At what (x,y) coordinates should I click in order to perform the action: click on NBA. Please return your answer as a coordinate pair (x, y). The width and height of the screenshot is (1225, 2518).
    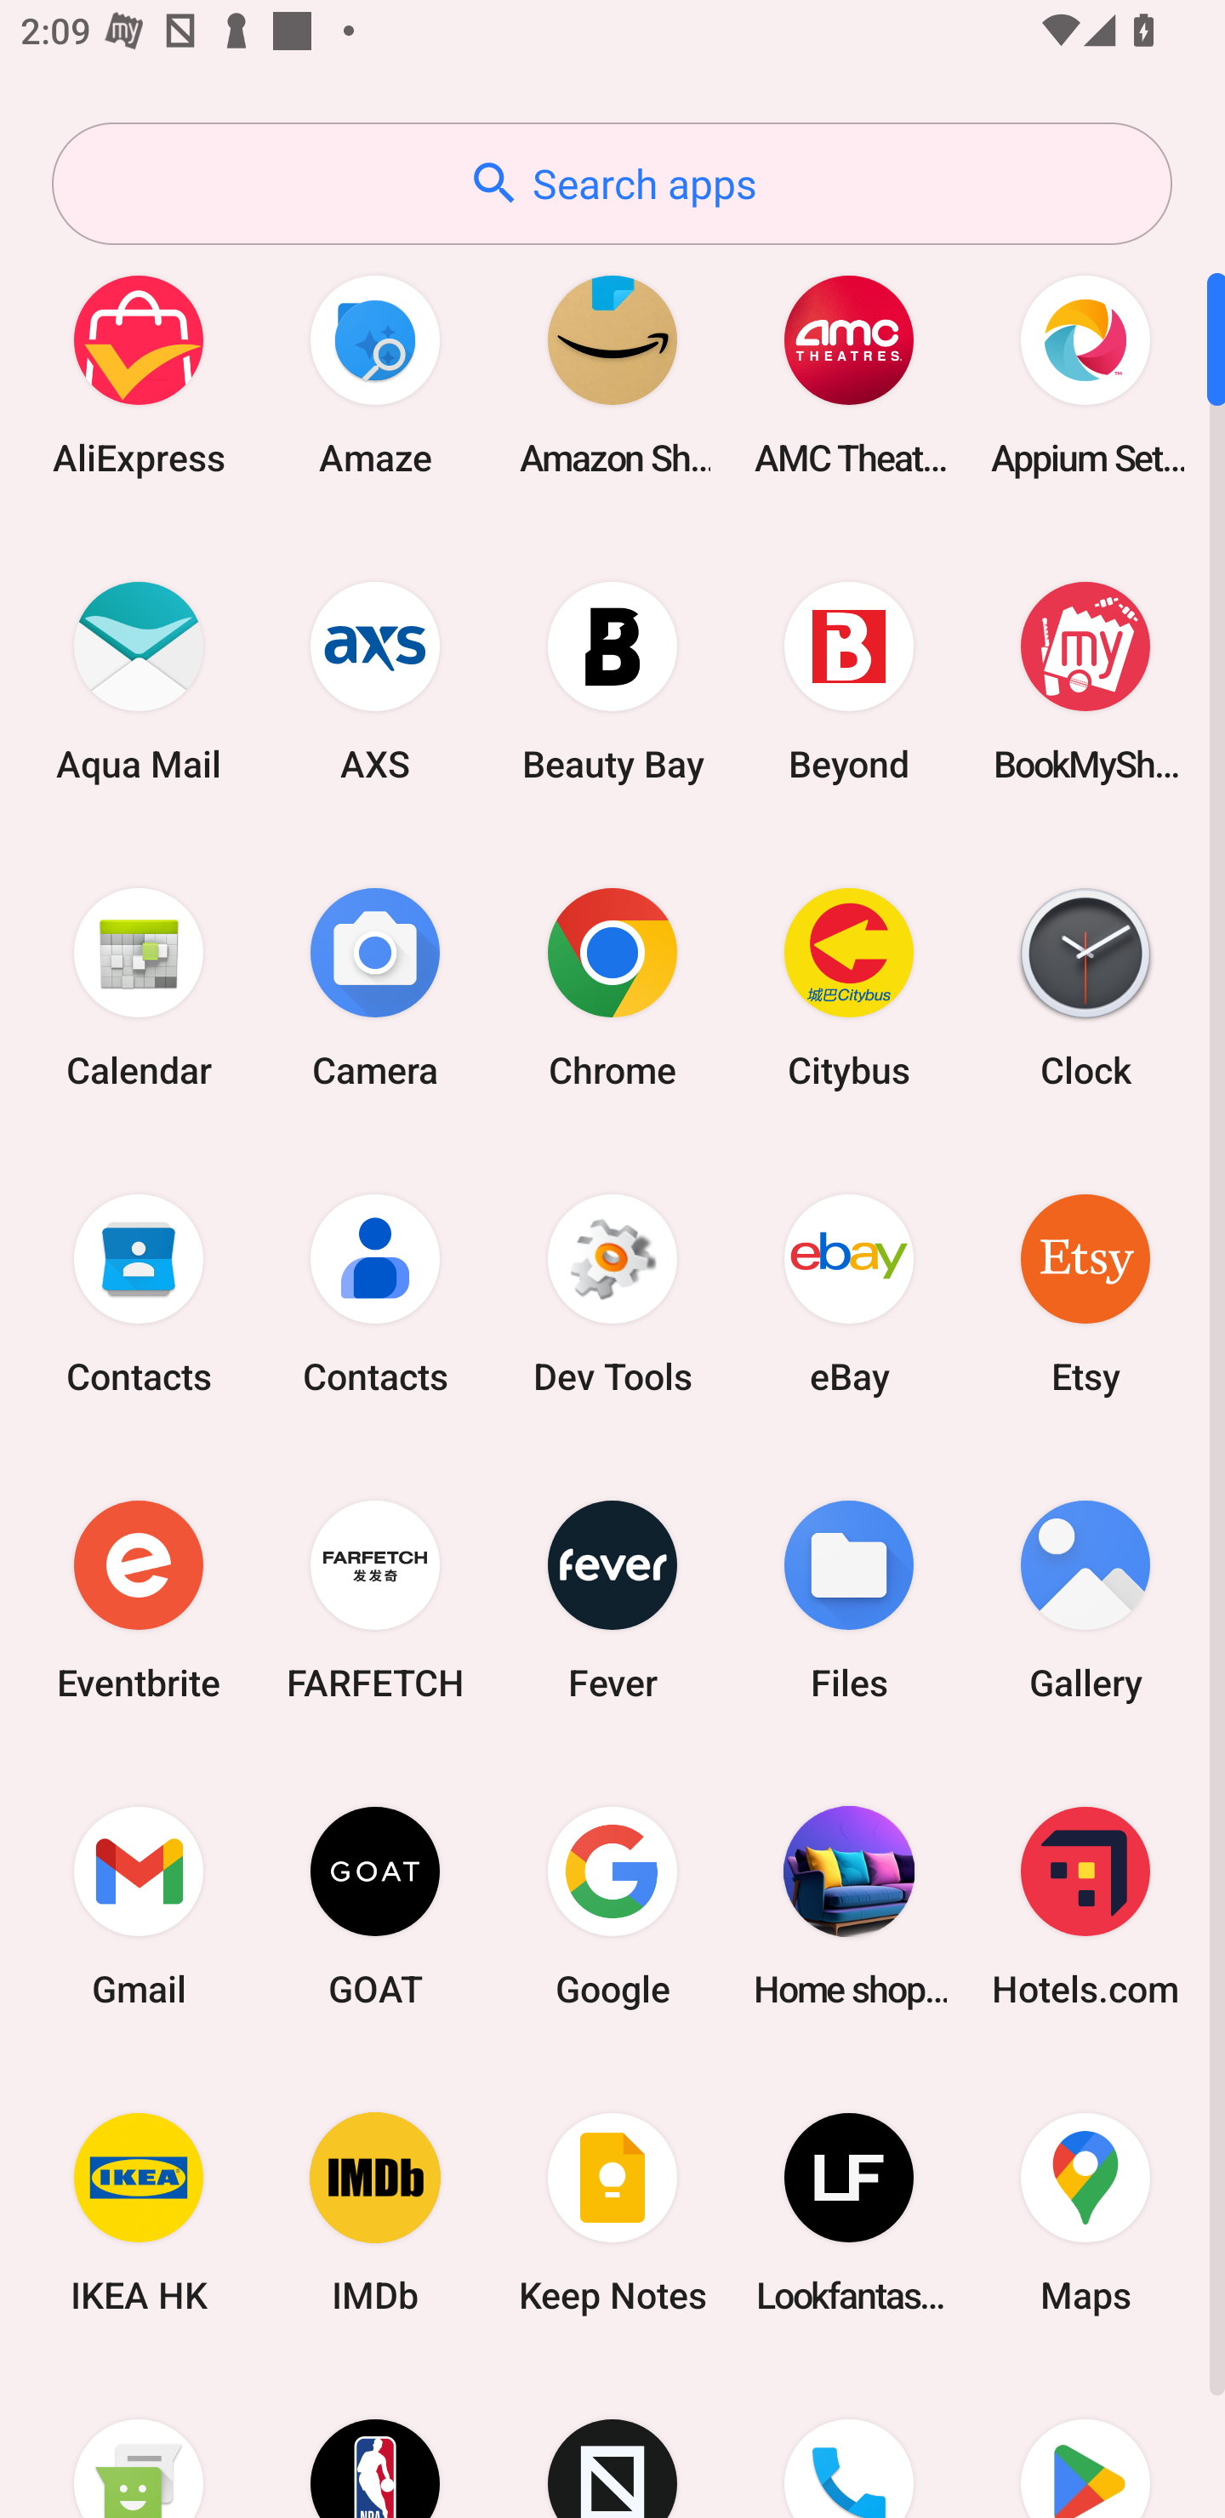
    Looking at the image, I should click on (375, 2442).